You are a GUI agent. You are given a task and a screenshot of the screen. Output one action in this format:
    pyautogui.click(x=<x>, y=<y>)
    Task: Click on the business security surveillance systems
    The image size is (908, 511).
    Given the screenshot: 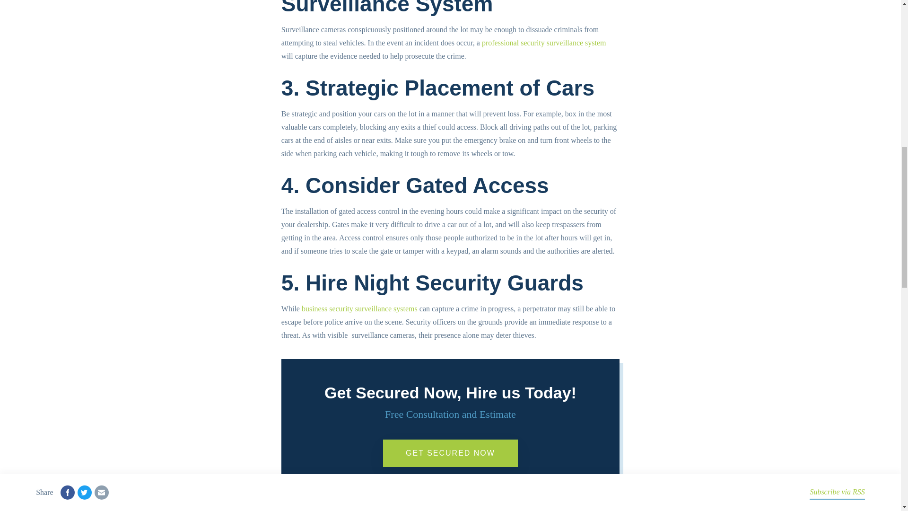 What is the action you would take?
    pyautogui.click(x=359, y=308)
    